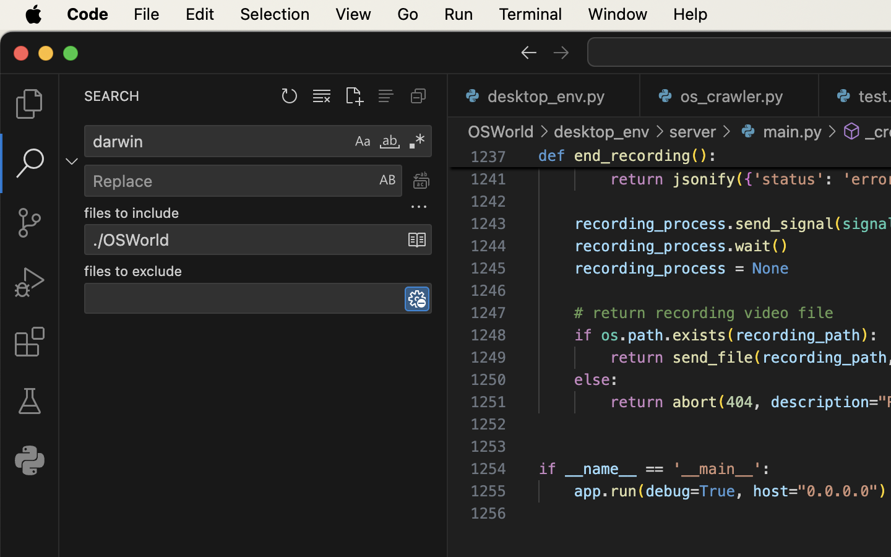 This screenshot has width=891, height=557. I want to click on 0 desktop_env.py  , so click(544, 96).